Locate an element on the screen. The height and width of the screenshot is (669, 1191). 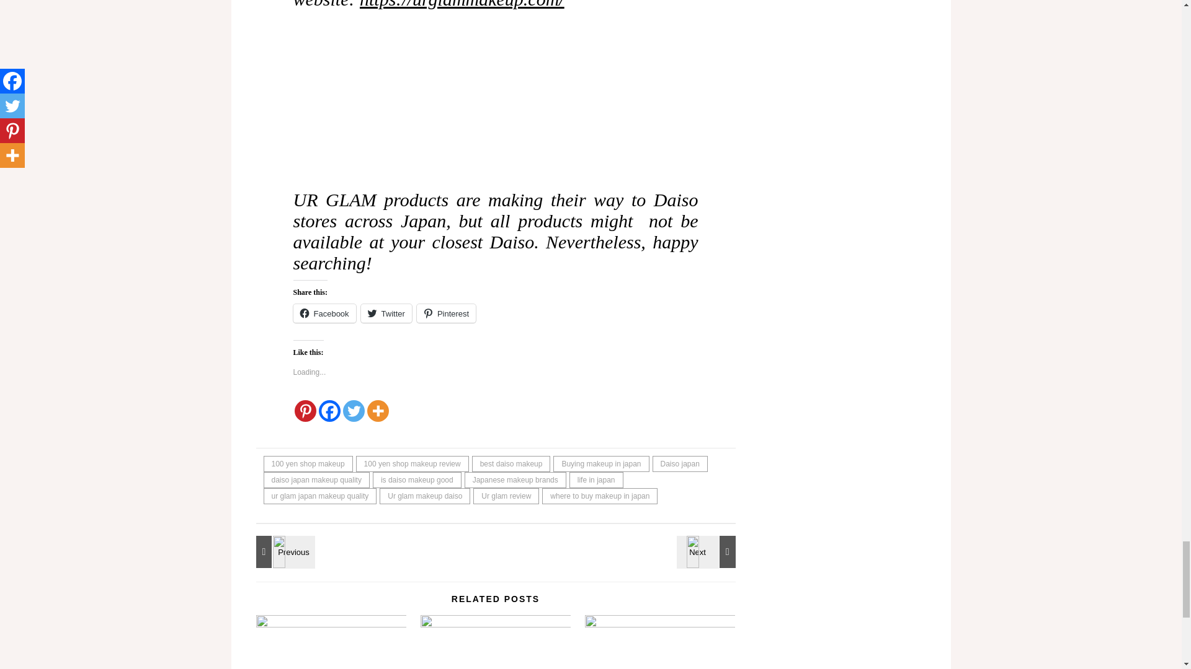
Click to share on Pinterest is located at coordinates (446, 313).